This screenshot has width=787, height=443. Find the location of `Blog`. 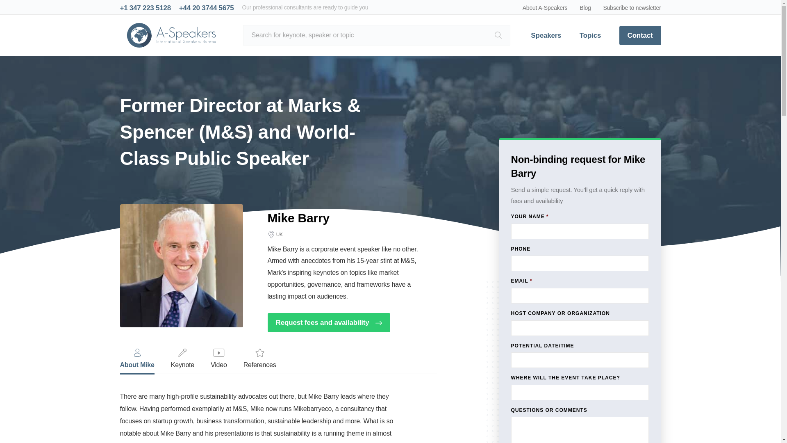

Blog is located at coordinates (585, 7).